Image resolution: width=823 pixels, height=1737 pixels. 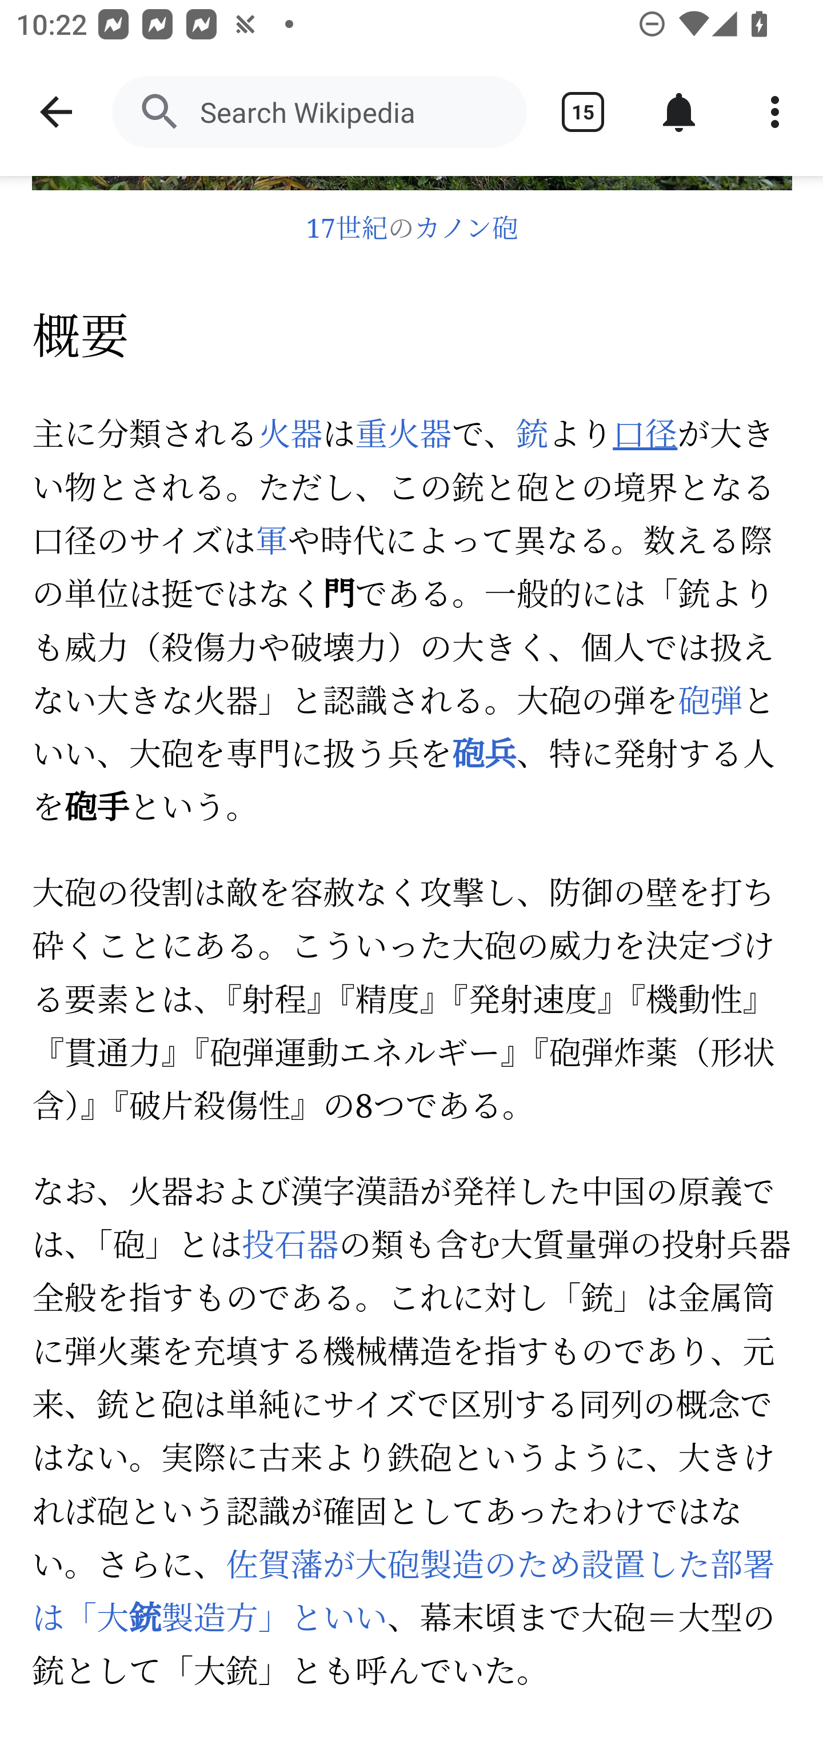 What do you see at coordinates (270, 545) in the screenshot?
I see `軍` at bounding box center [270, 545].